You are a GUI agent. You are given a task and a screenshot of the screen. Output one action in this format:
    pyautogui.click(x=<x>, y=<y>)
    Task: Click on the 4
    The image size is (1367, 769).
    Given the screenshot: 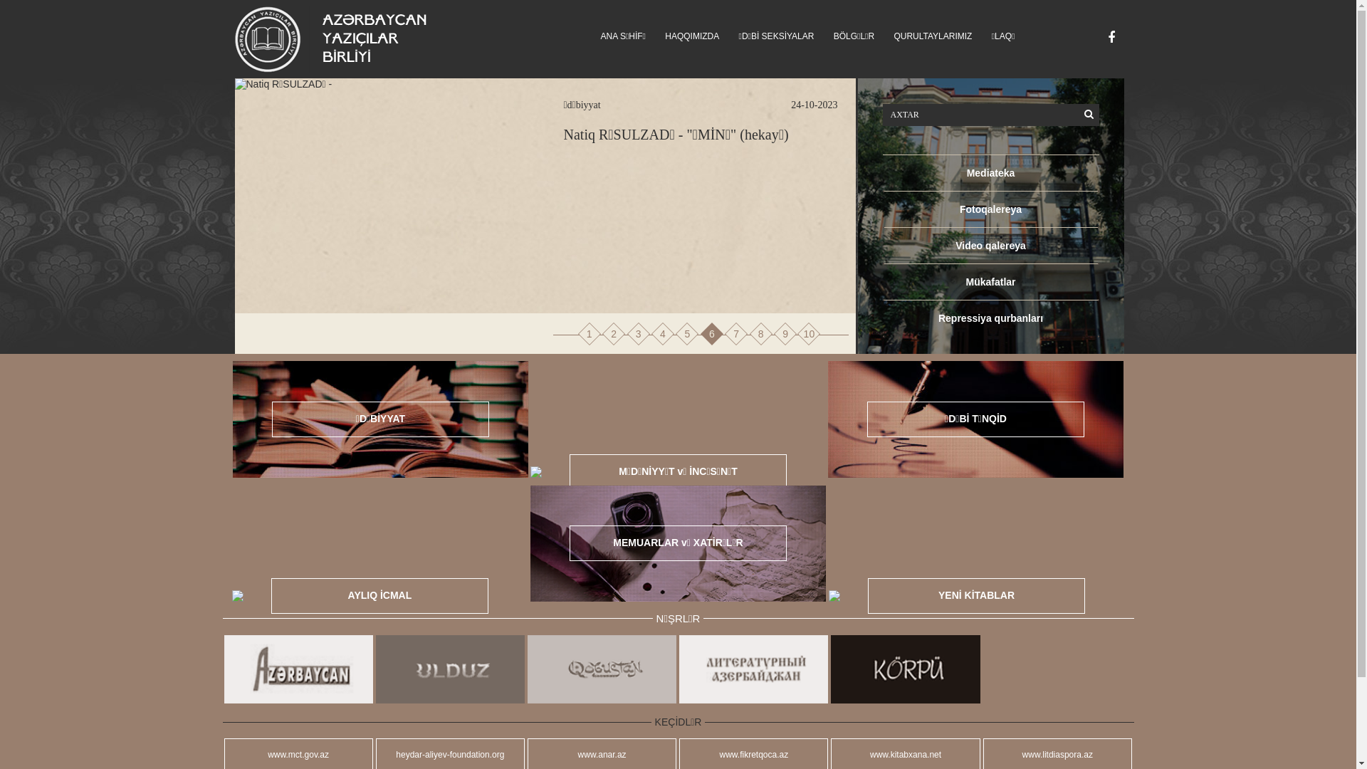 What is the action you would take?
    pyautogui.click(x=663, y=334)
    